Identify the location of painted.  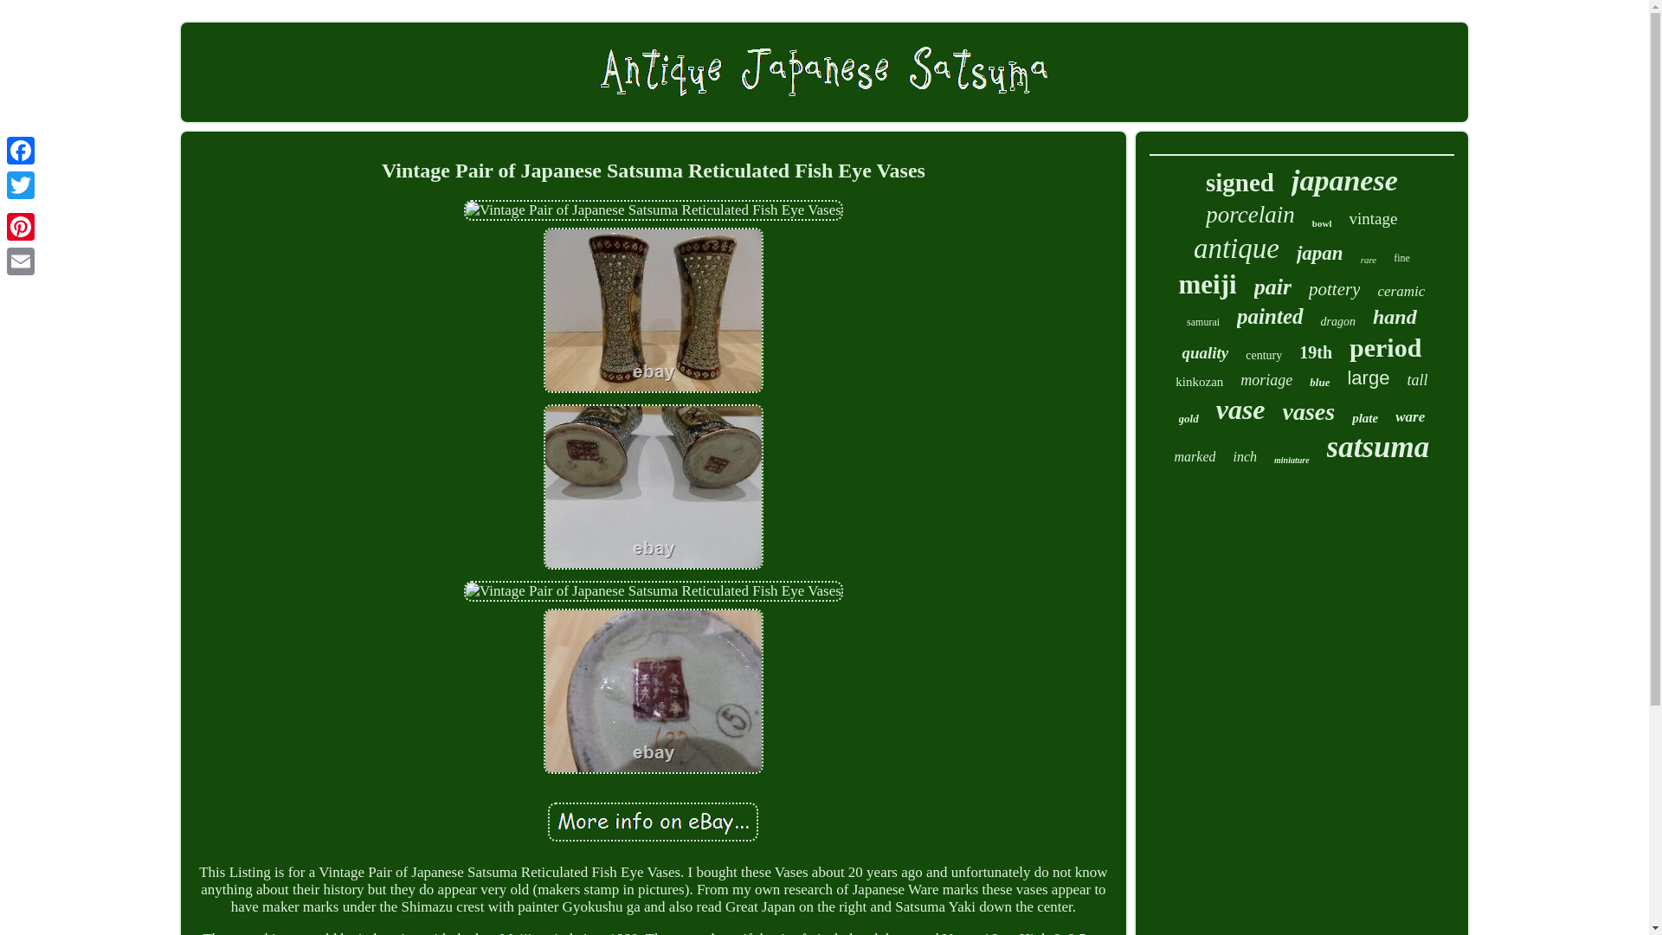
(1269, 317).